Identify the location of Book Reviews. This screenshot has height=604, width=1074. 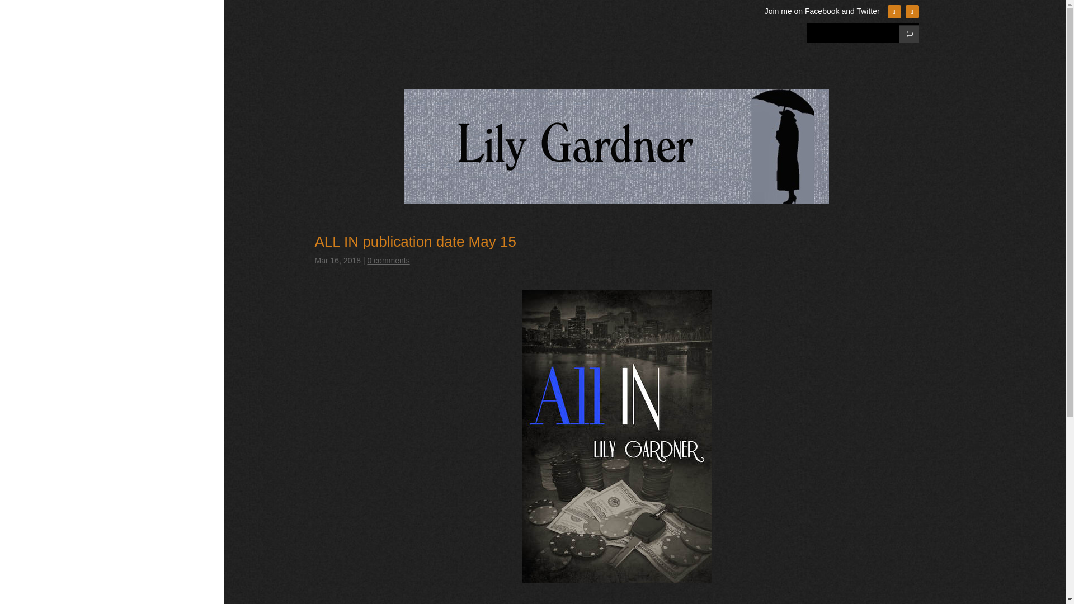
(134, 380).